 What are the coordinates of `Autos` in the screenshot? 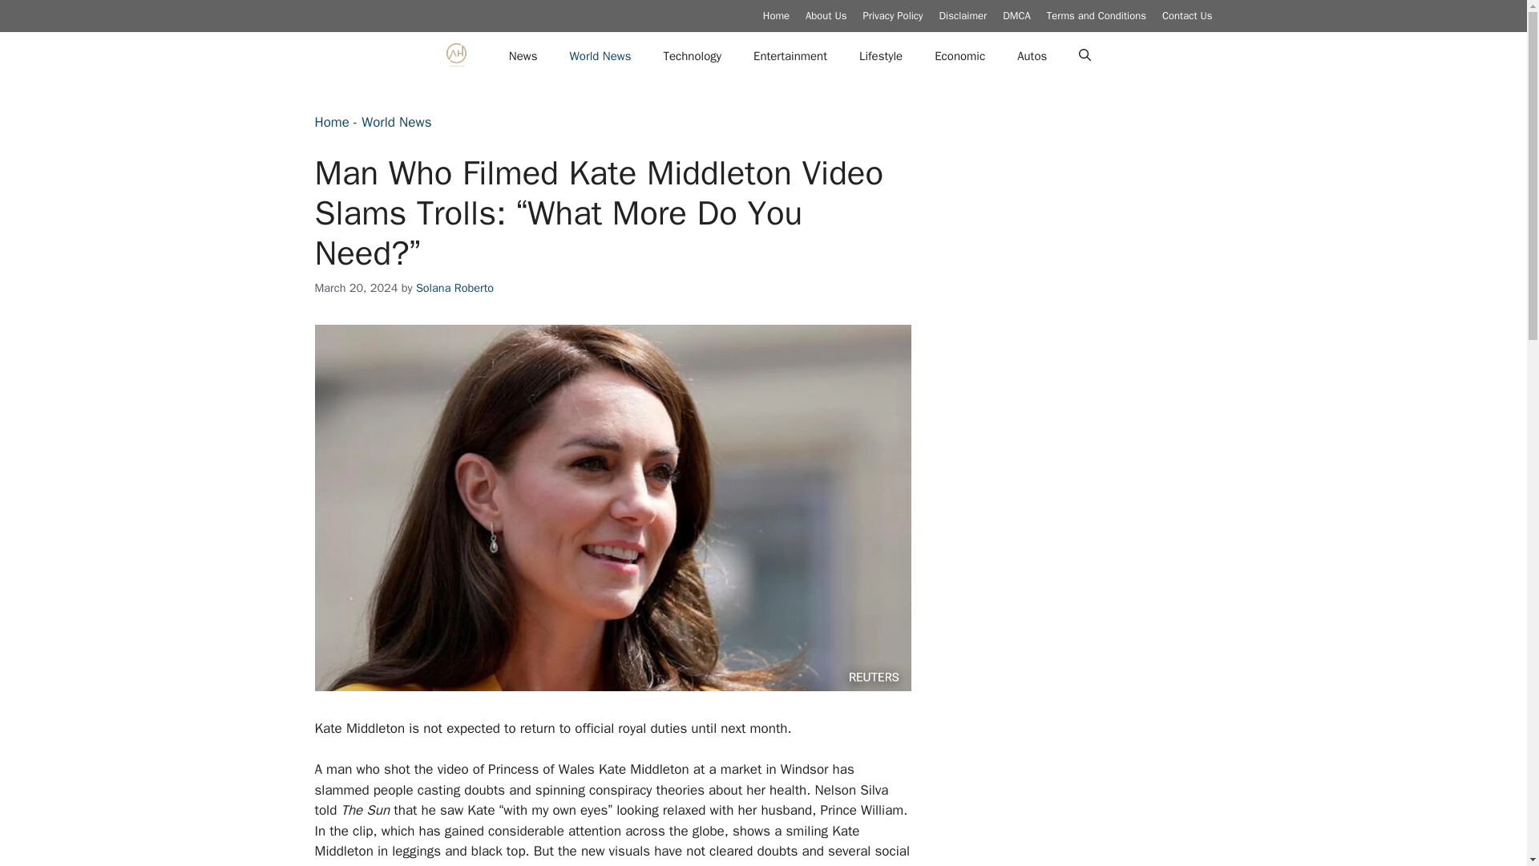 It's located at (1032, 56).